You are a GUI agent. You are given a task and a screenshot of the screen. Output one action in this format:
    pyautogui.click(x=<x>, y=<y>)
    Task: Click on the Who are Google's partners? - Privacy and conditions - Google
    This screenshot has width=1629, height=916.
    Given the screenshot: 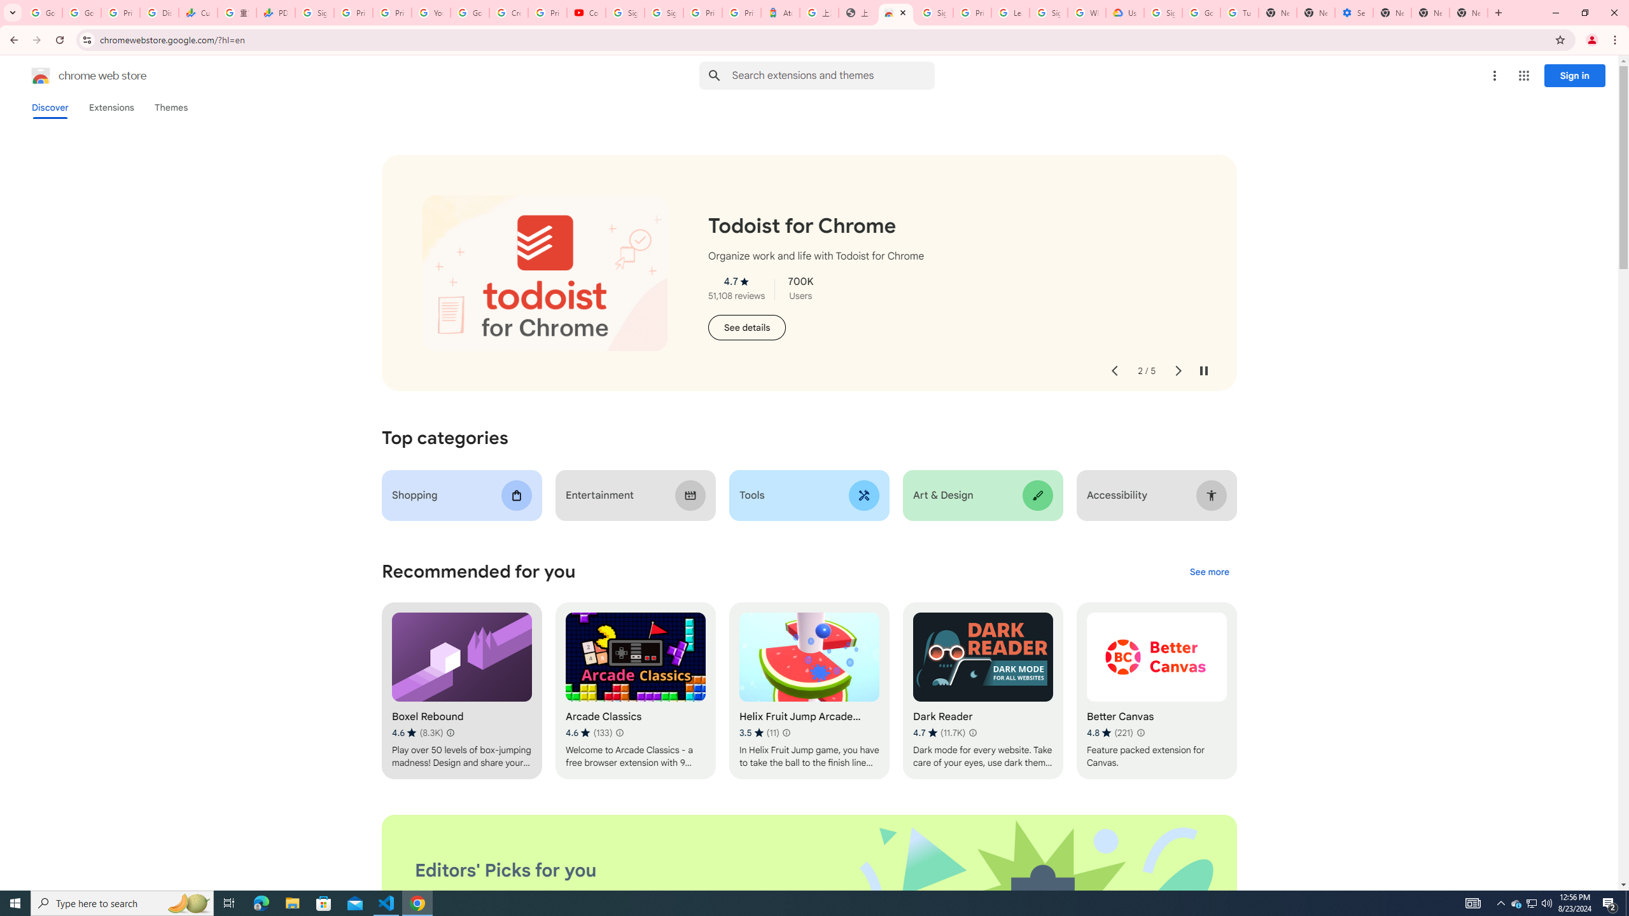 What is the action you would take?
    pyautogui.click(x=1086, y=13)
    